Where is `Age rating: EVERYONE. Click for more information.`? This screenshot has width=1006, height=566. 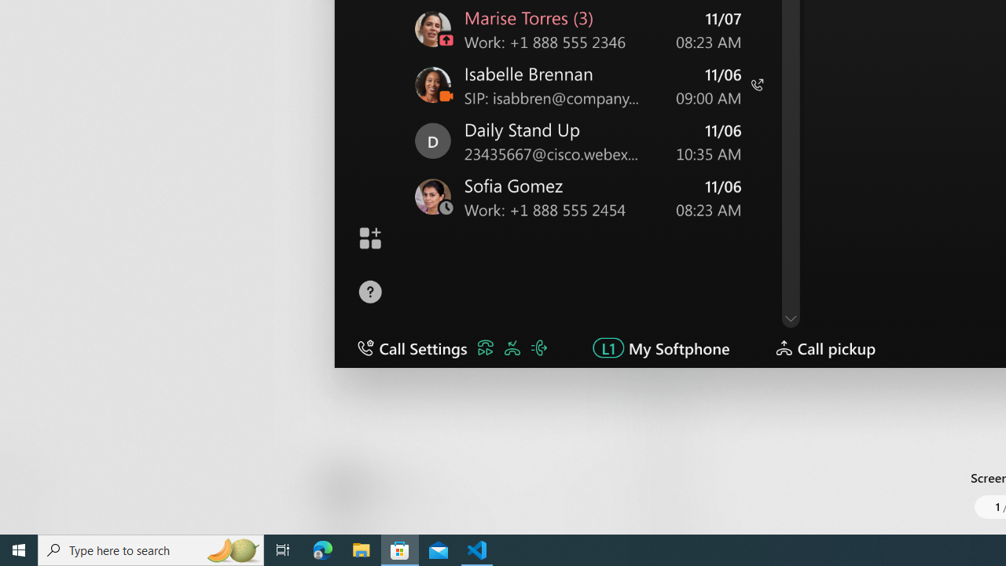 Age rating: EVERYONE. Click for more information. is located at coordinates (398, 487).